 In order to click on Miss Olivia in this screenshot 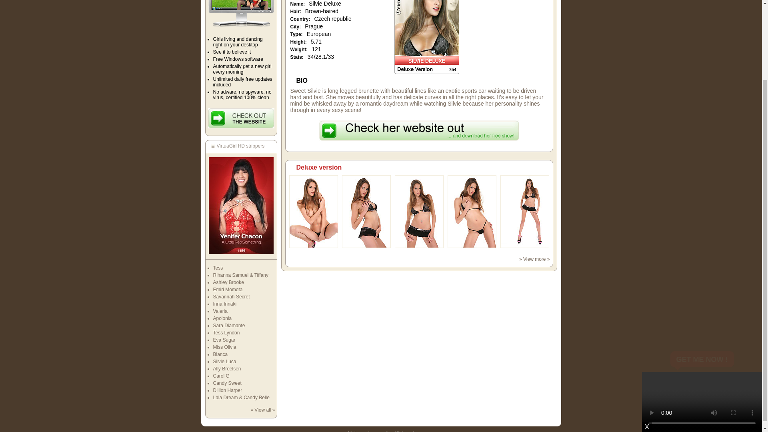, I will do `click(224, 347)`.